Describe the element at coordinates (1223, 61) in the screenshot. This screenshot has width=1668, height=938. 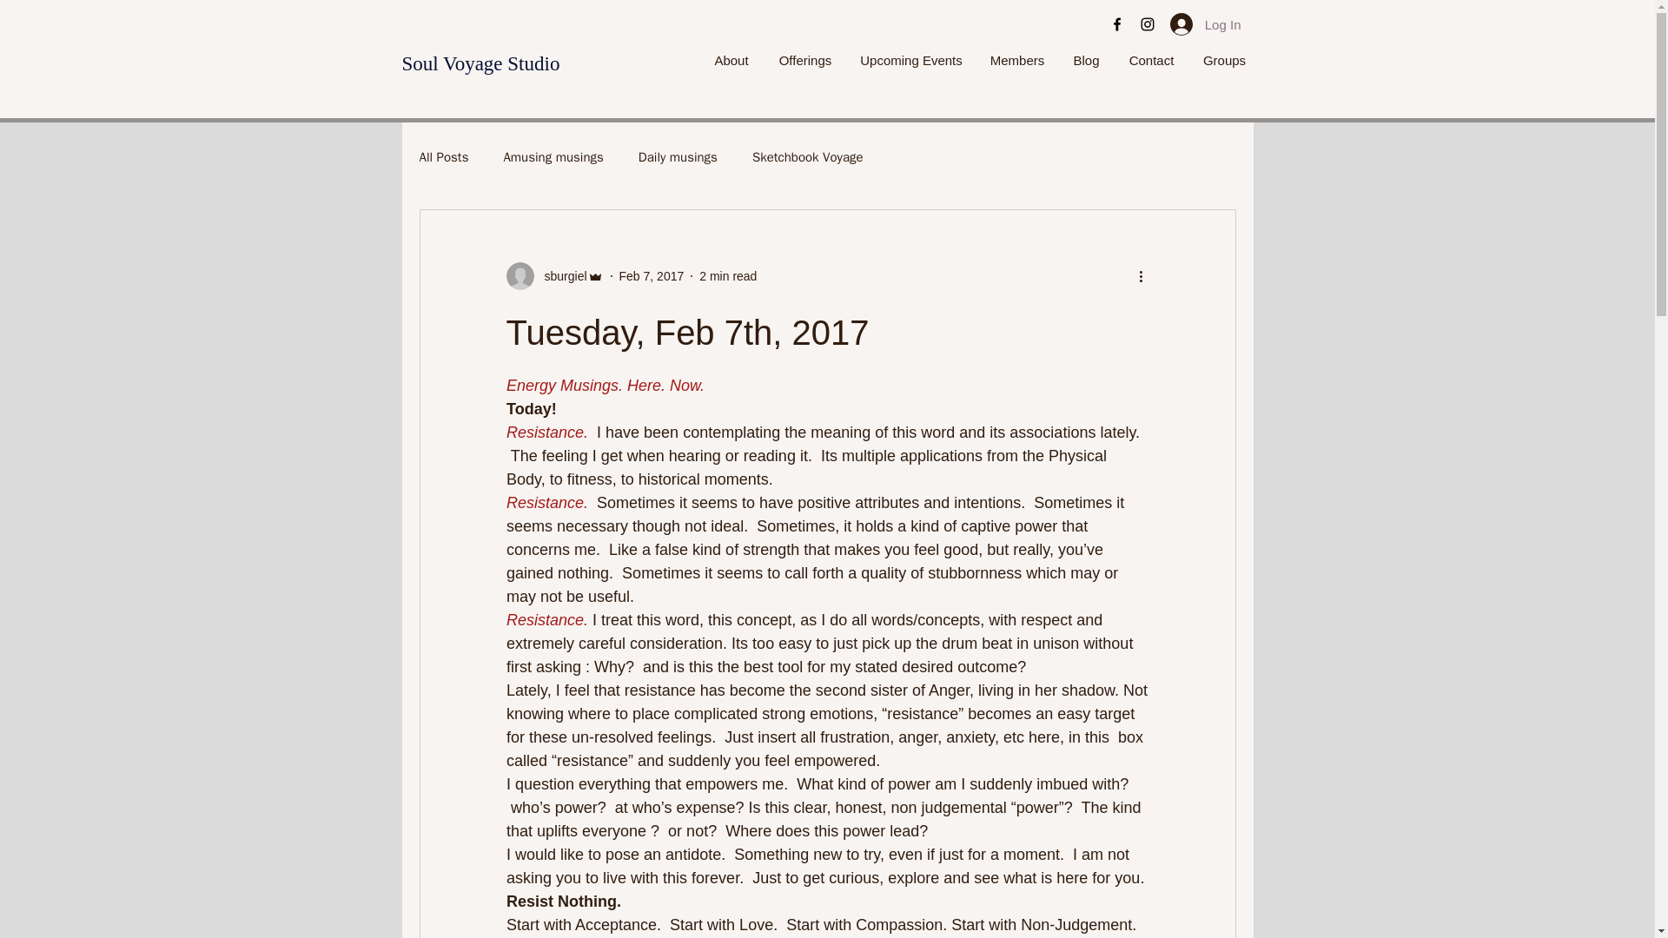
I see `Groups` at that location.